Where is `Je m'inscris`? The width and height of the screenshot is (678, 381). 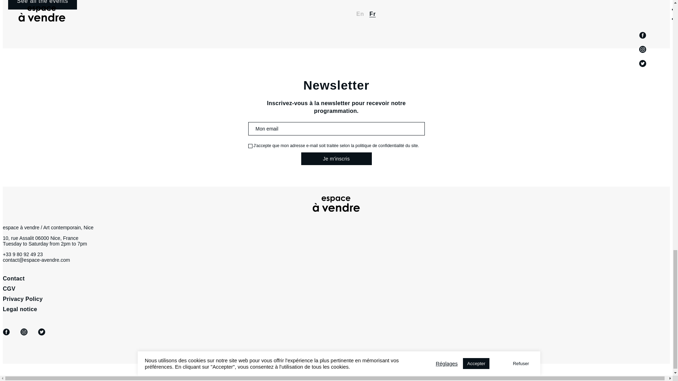
Je m'inscris is located at coordinates (336, 159).